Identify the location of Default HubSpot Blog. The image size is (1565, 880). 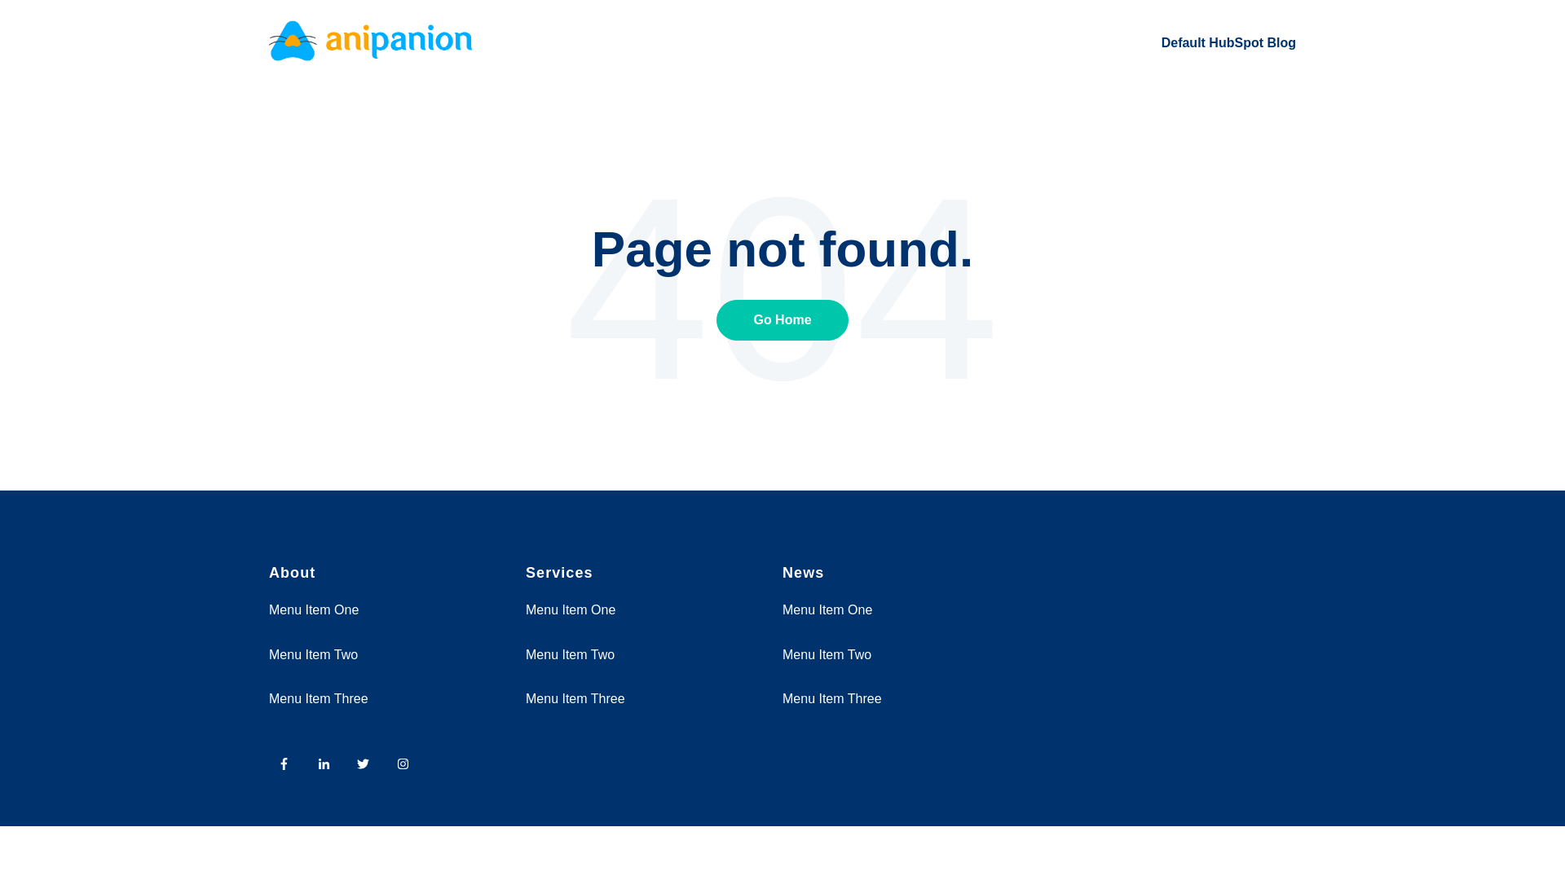
(1228, 42).